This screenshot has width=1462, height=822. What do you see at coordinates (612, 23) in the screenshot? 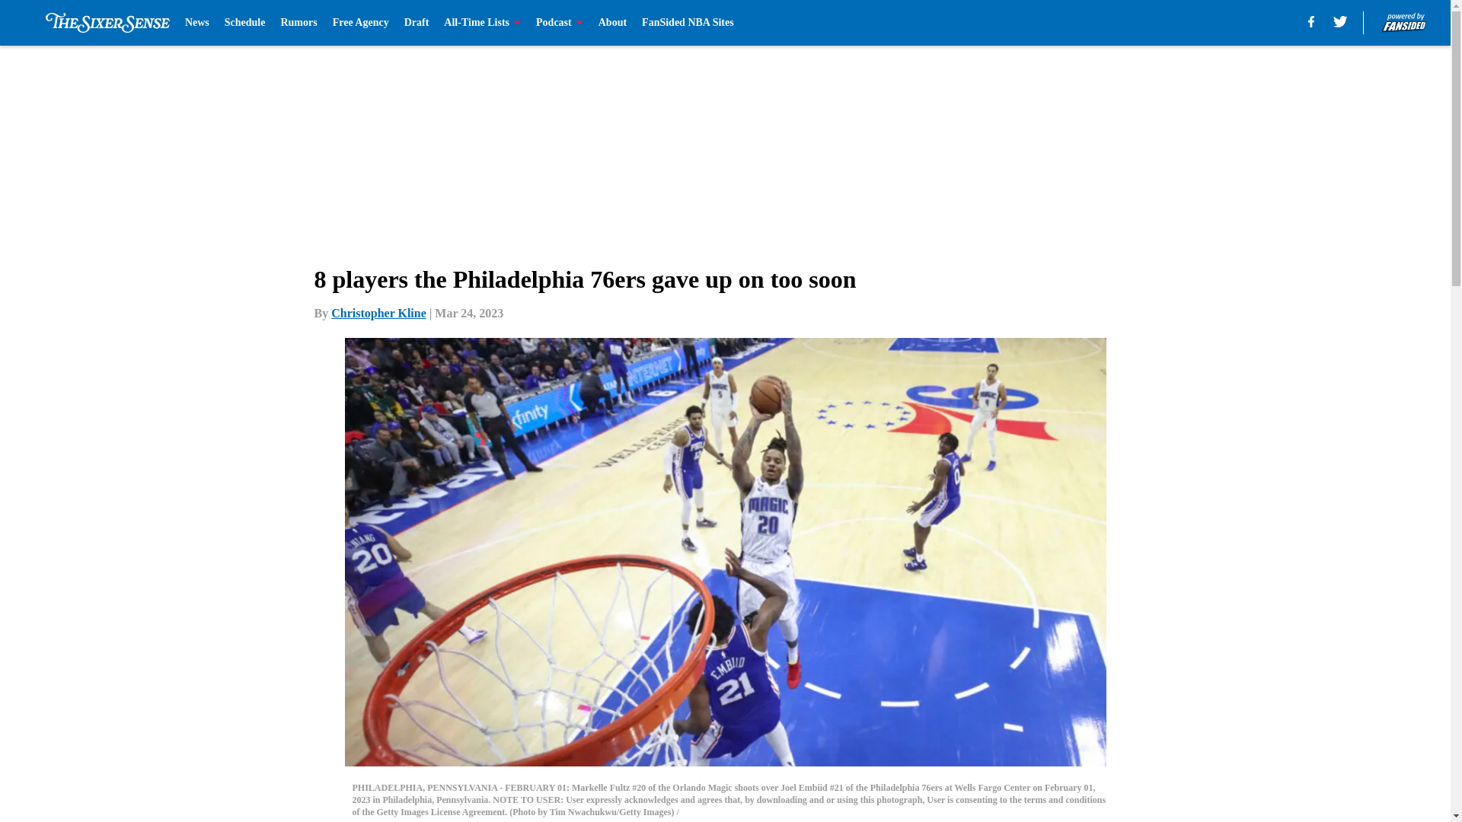
I see `About` at bounding box center [612, 23].